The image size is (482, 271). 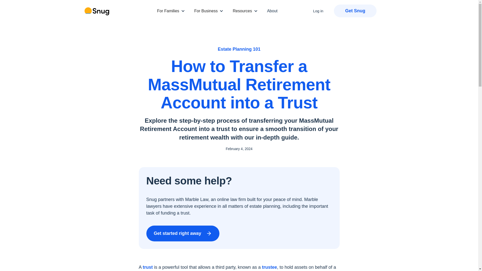 I want to click on trust, so click(x=148, y=267).